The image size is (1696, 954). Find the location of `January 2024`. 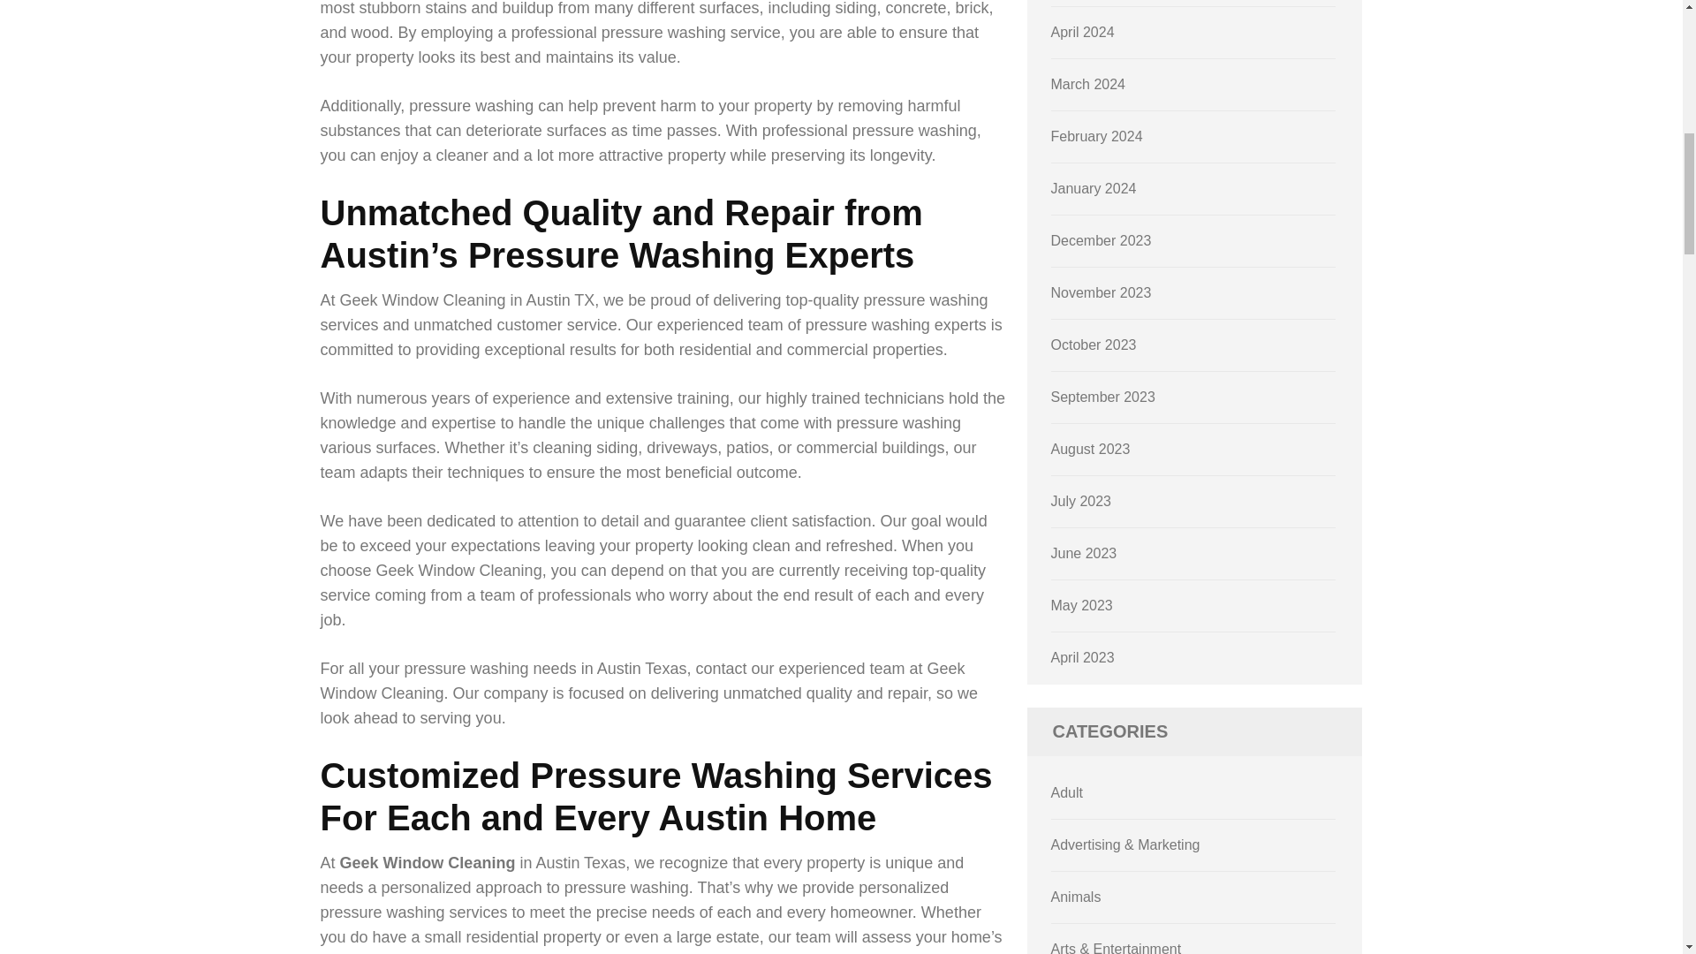

January 2024 is located at coordinates (1094, 189).